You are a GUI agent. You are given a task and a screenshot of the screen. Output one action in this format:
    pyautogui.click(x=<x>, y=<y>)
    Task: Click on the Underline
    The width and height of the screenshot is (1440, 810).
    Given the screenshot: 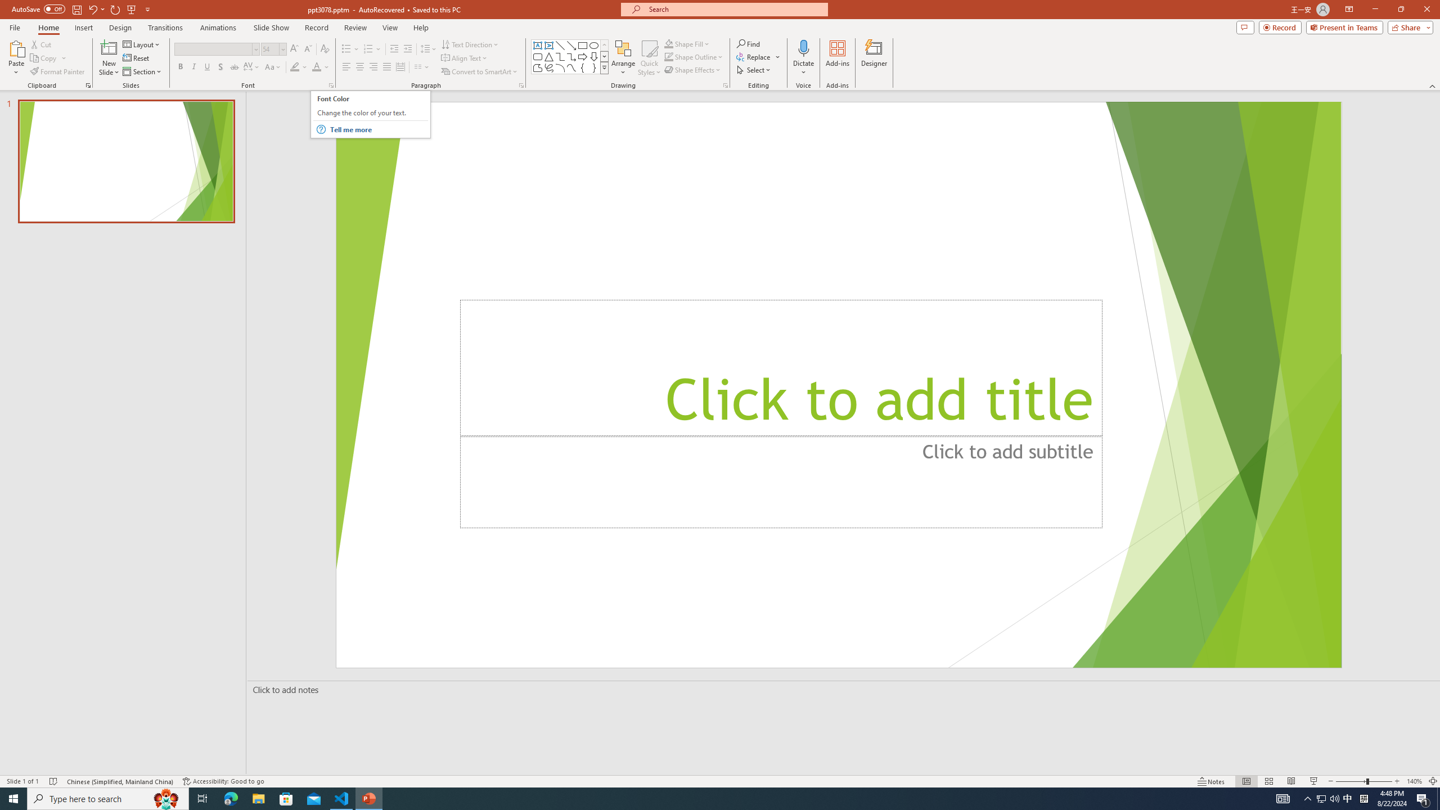 What is the action you would take?
    pyautogui.click(x=207, y=67)
    